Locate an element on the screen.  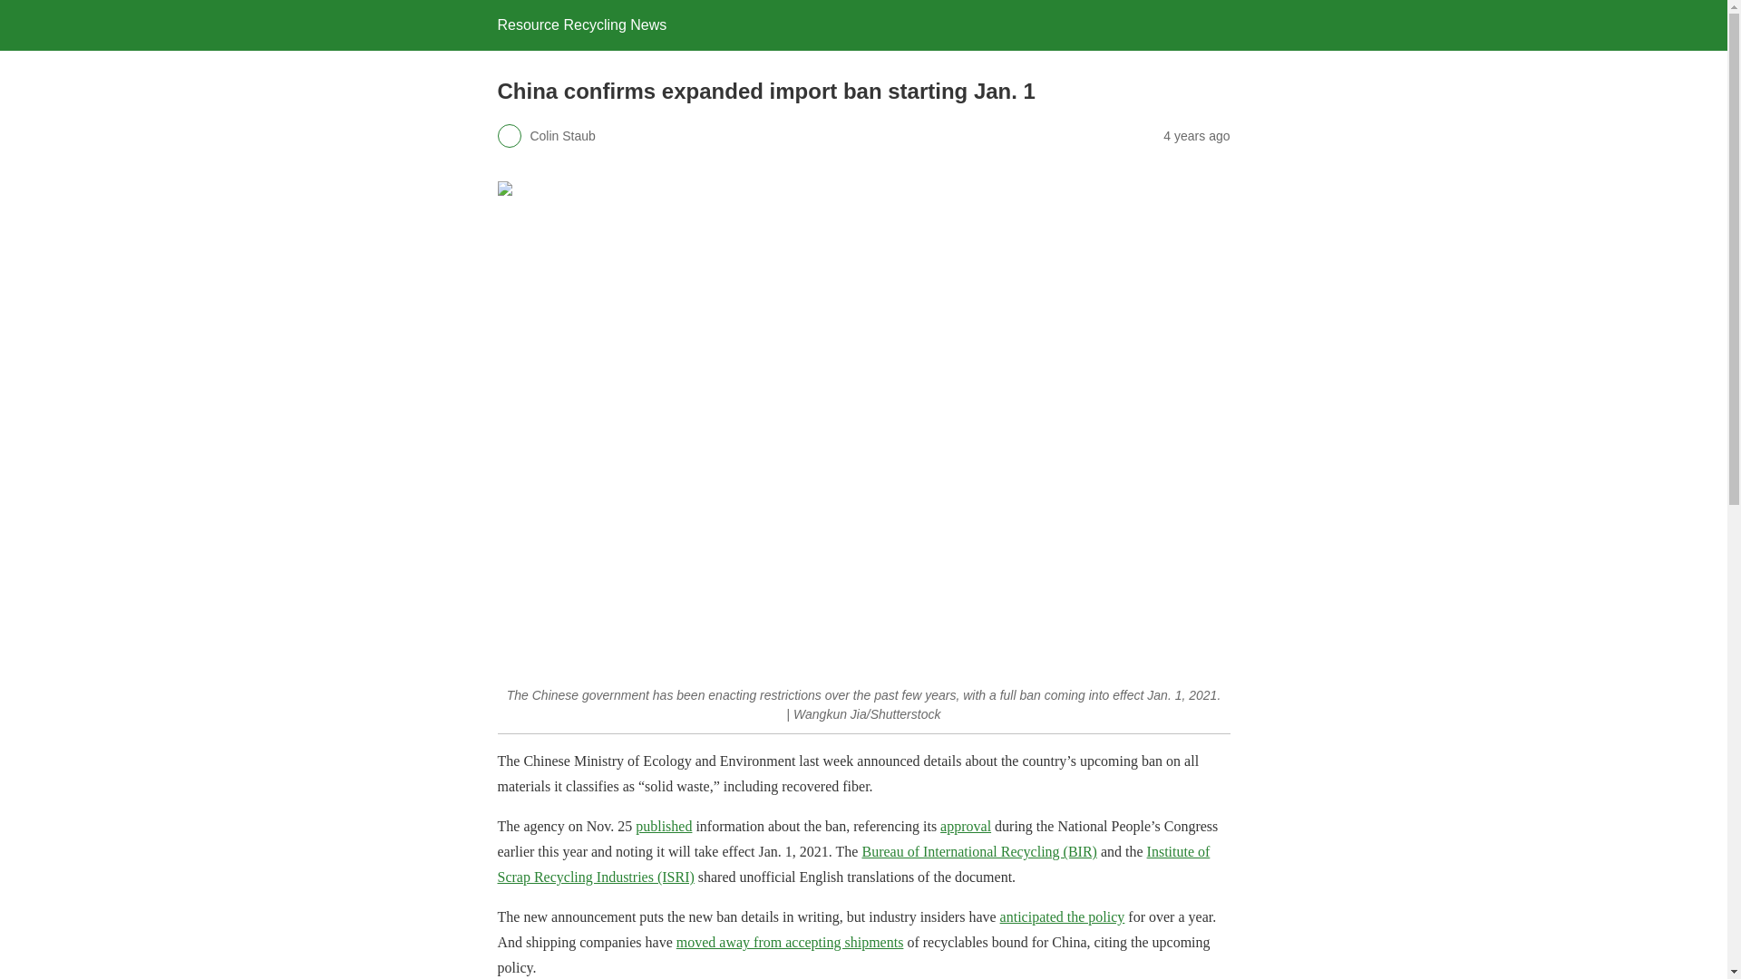
Resource Recycling News is located at coordinates (581, 24).